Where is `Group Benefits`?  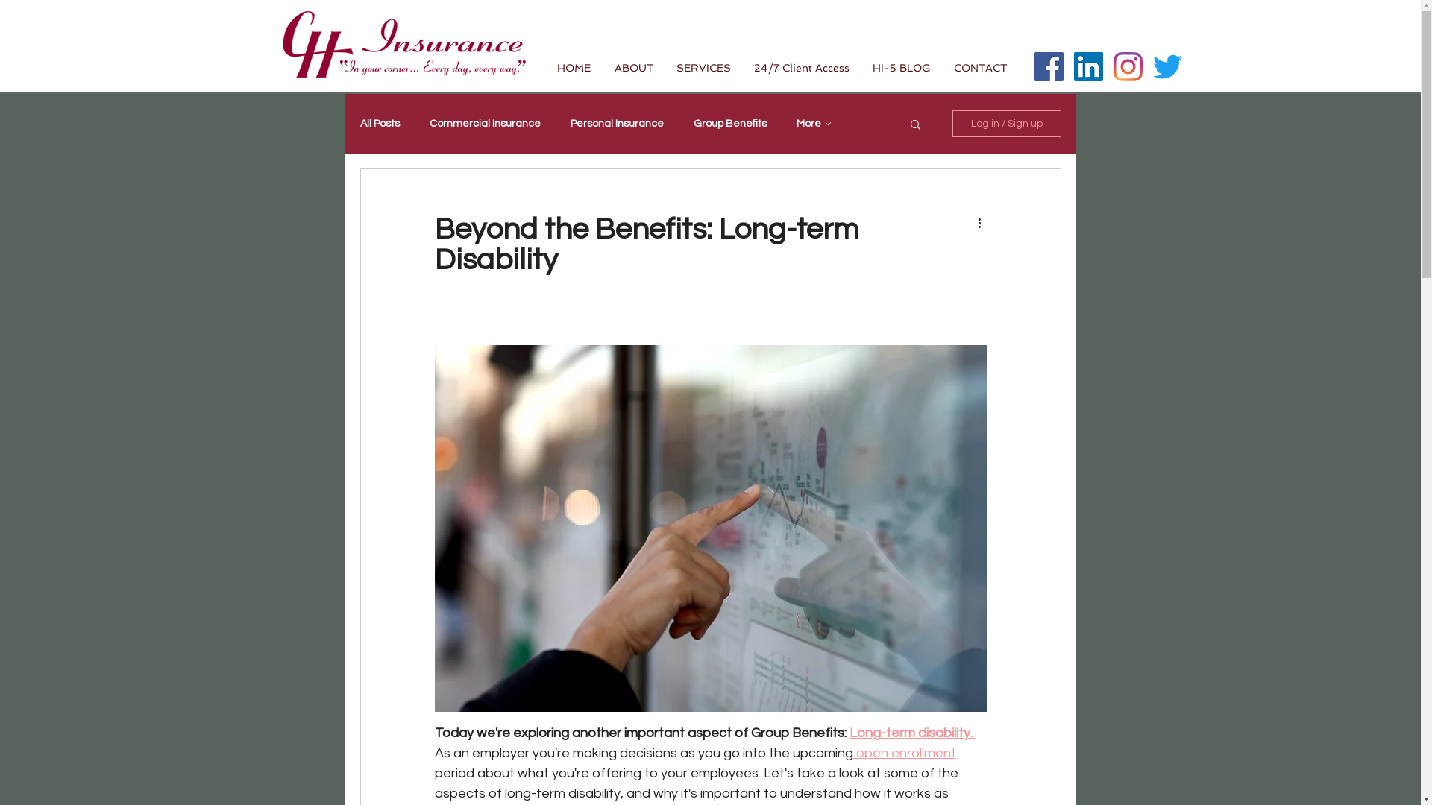
Group Benefits is located at coordinates (730, 124).